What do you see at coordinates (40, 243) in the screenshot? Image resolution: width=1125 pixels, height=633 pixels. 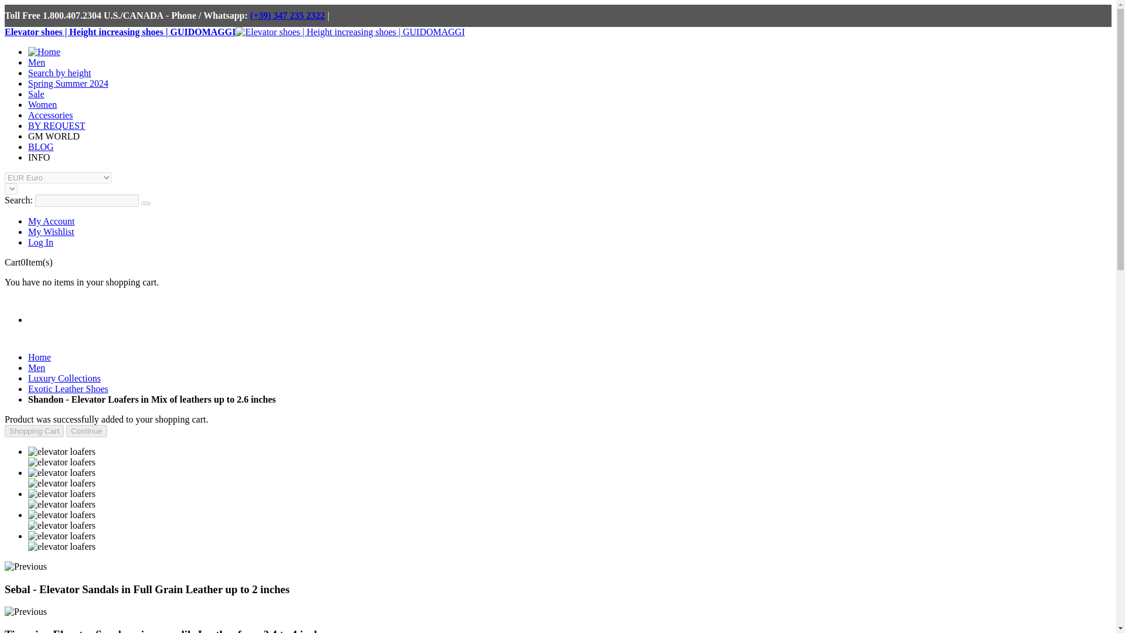 I see `Log In` at bounding box center [40, 243].